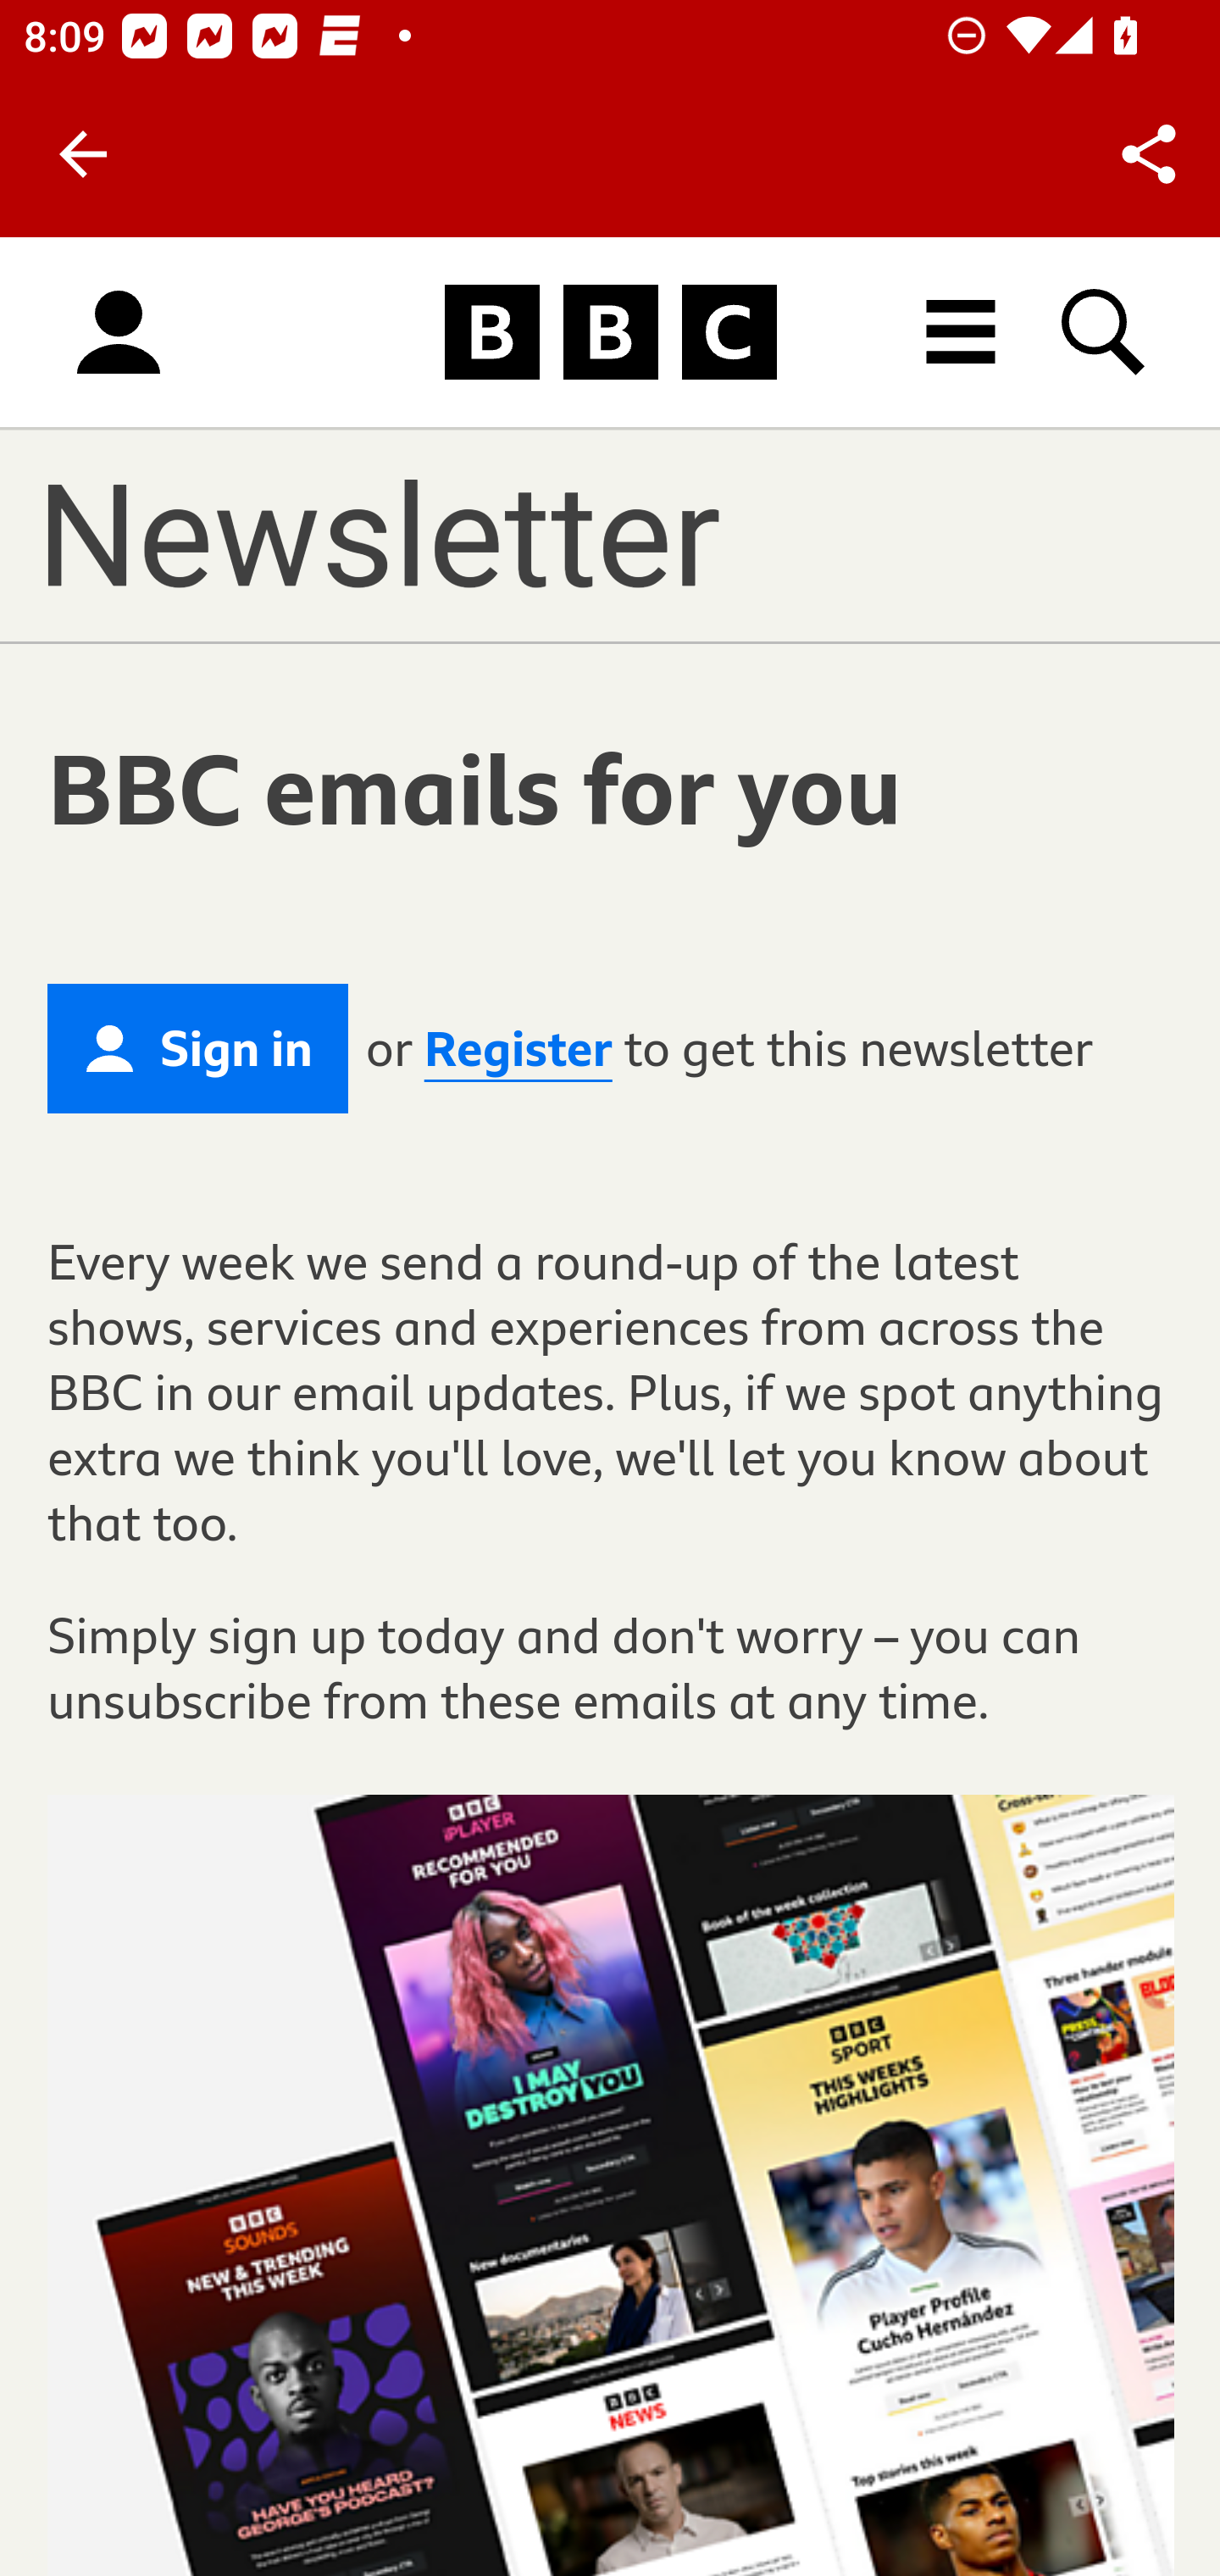  Describe the element at coordinates (610, 333) in the screenshot. I see `Homepage` at that location.